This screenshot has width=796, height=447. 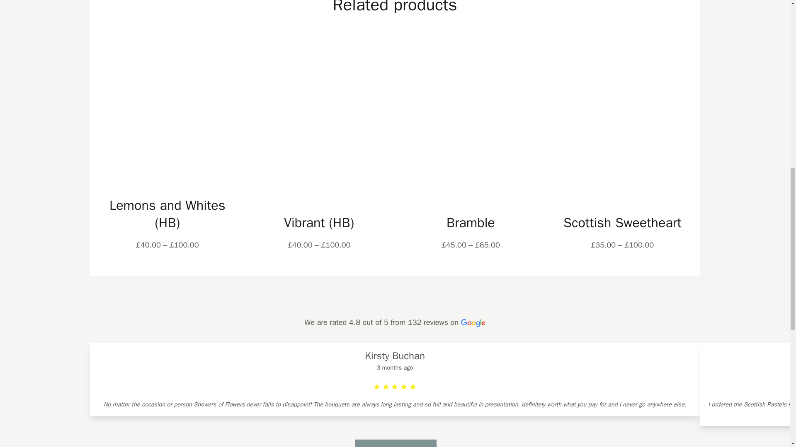 What do you see at coordinates (622, 223) in the screenshot?
I see `Scottish Sweetheart` at bounding box center [622, 223].